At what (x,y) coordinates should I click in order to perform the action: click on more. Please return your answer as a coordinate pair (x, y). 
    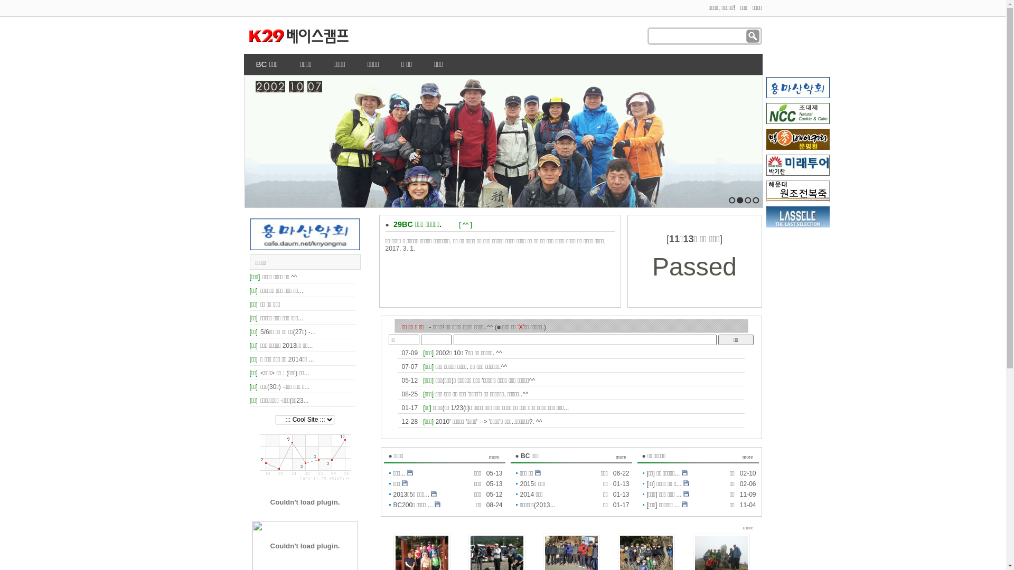
    Looking at the image, I should click on (748, 528).